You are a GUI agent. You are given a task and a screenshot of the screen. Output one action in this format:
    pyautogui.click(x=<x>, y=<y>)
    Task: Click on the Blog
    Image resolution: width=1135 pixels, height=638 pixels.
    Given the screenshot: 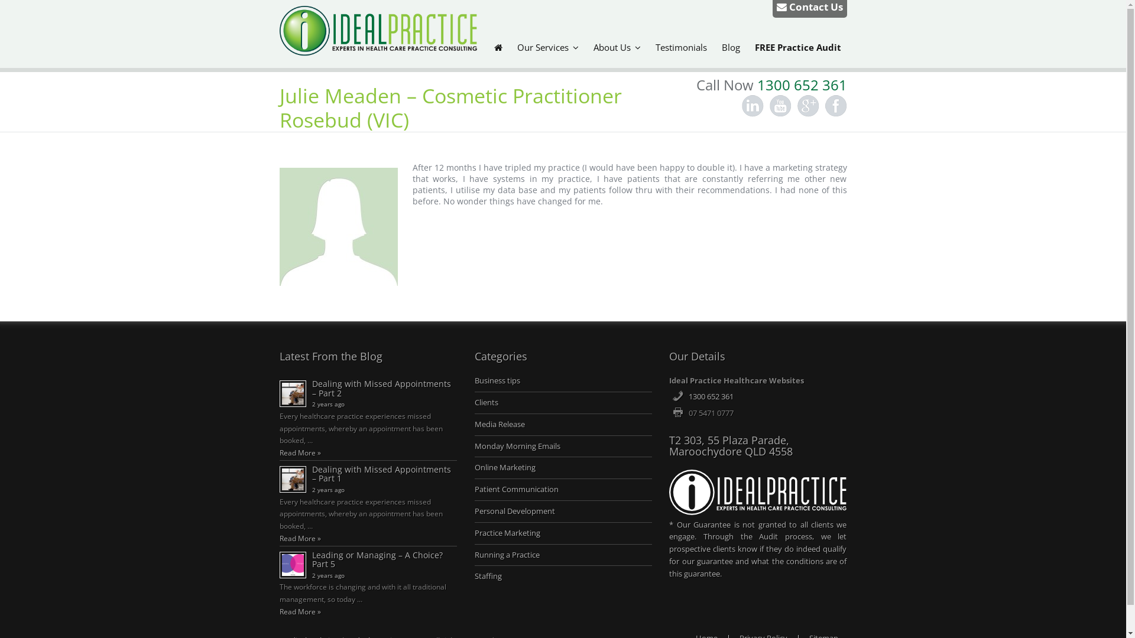 What is the action you would take?
    pyautogui.click(x=731, y=47)
    